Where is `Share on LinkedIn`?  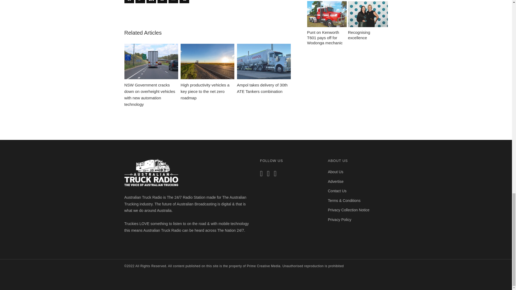 Share on LinkedIn is located at coordinates (151, 2).